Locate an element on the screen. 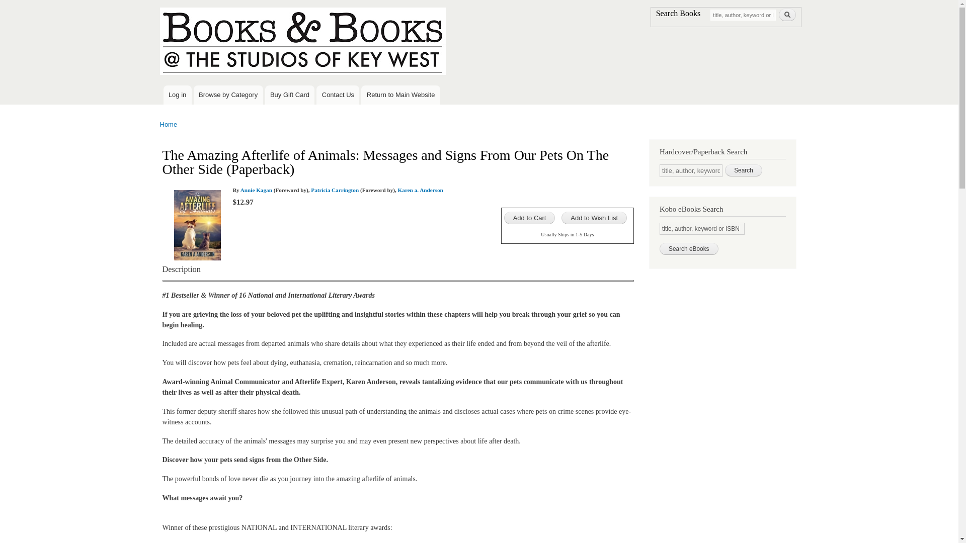 The width and height of the screenshot is (966, 543). Add to Wish List is located at coordinates (594, 218).